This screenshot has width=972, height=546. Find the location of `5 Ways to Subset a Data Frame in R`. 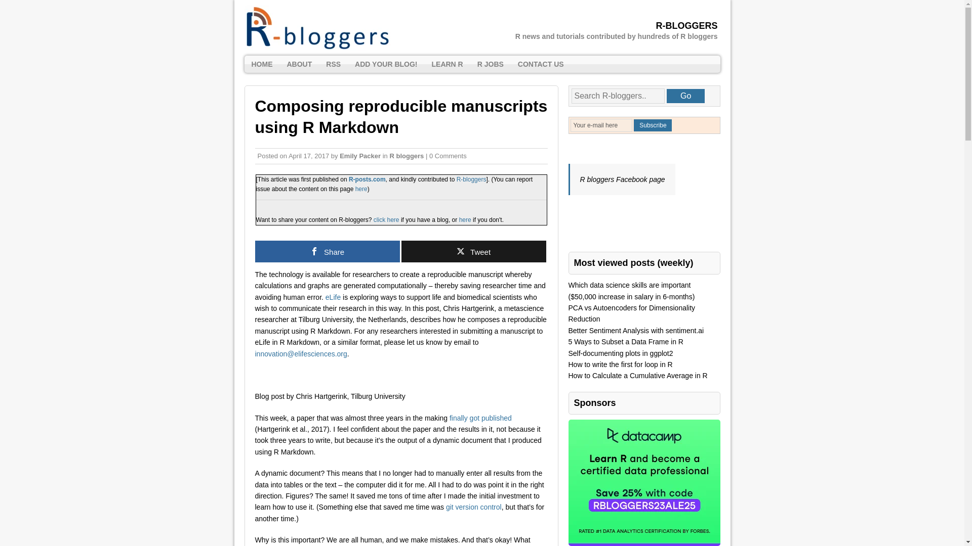

5 Ways to Subset a Data Frame in R is located at coordinates (625, 342).